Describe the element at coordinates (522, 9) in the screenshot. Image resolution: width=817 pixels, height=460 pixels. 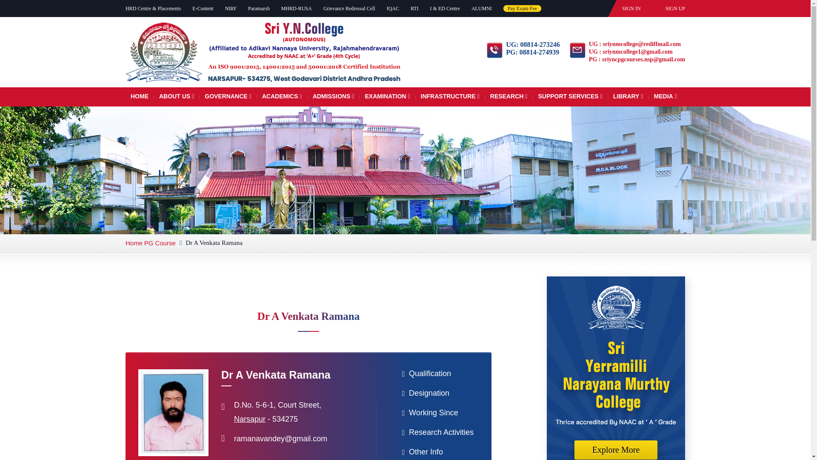
I see `PAY EXAM FEE` at that location.